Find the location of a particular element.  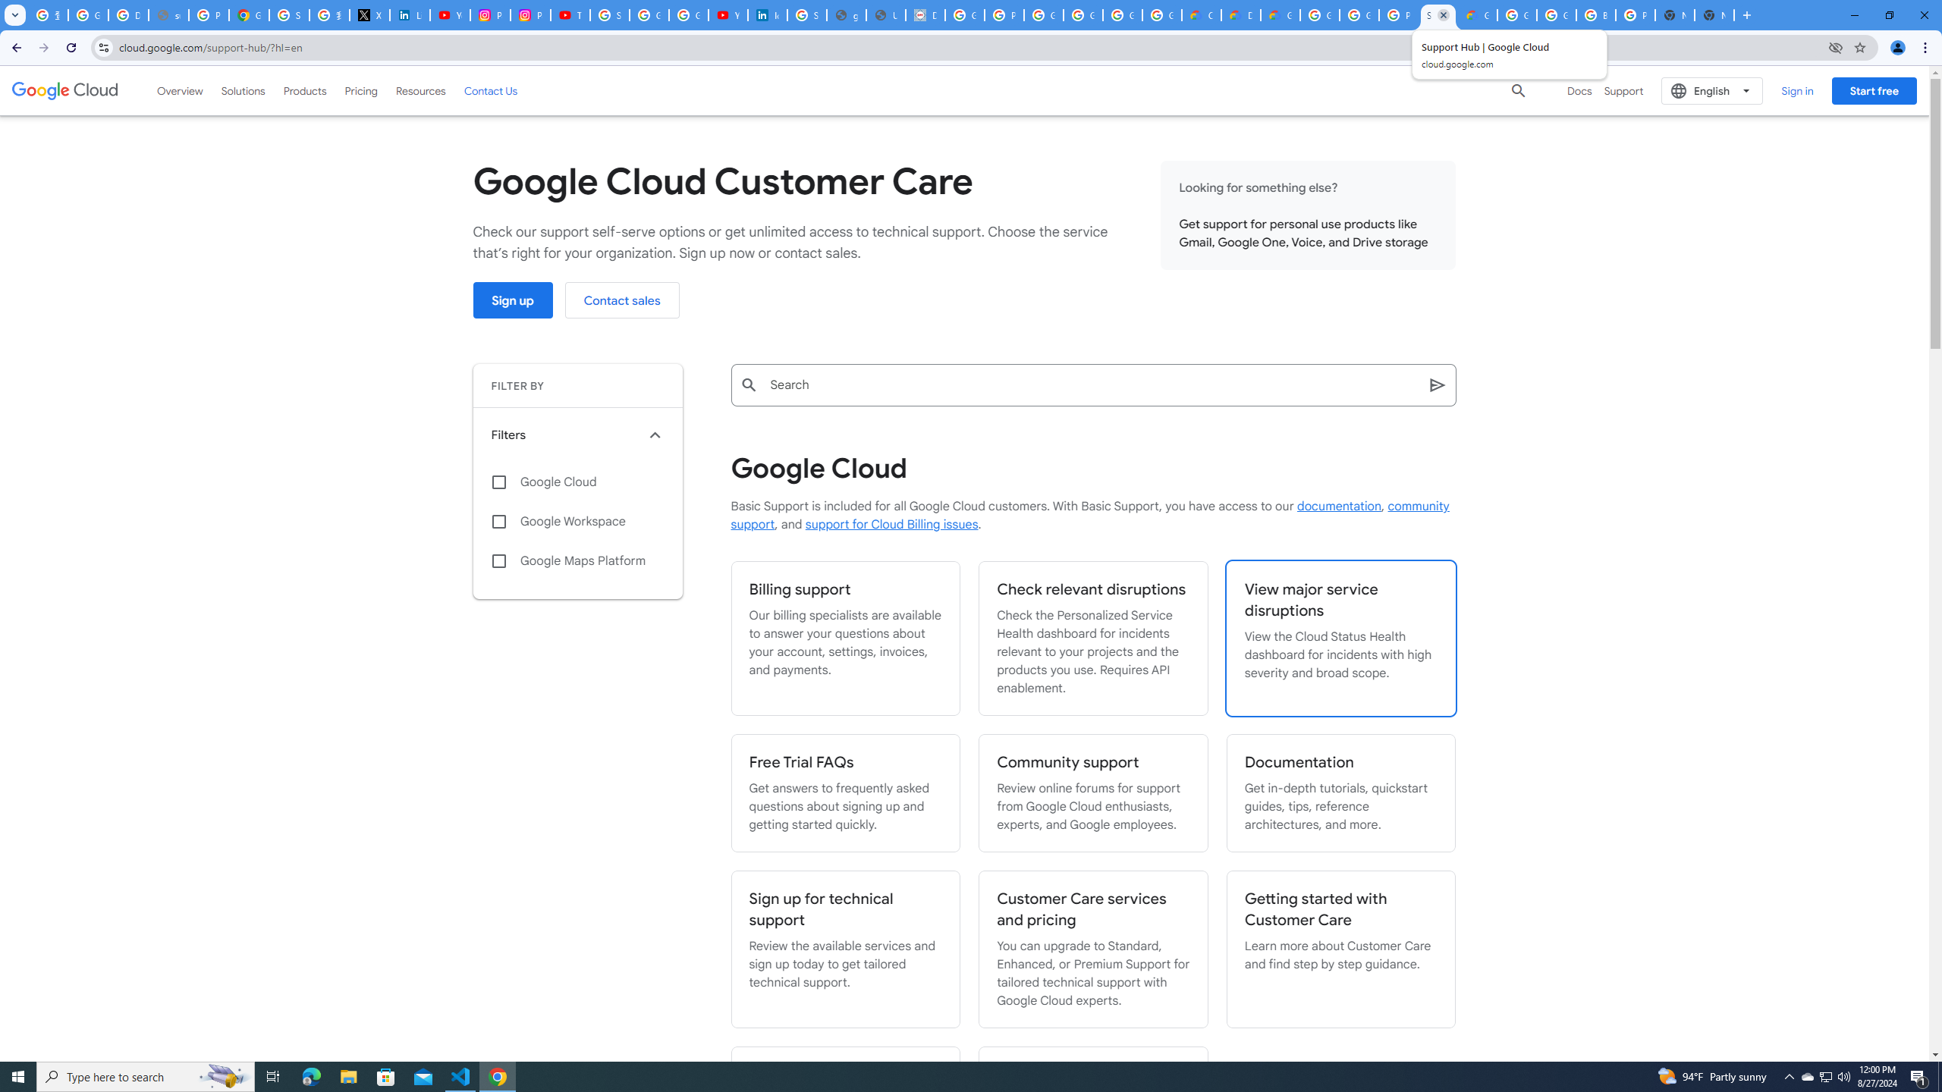

Sign in - Google Accounts is located at coordinates (610, 15).